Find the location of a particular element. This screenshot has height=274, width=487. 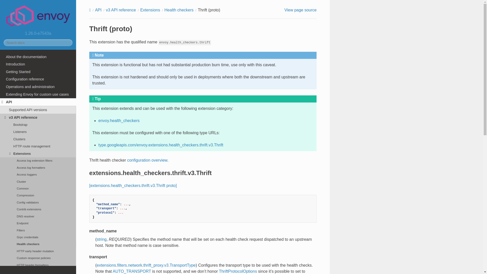

Operations and administration is located at coordinates (38, 87).